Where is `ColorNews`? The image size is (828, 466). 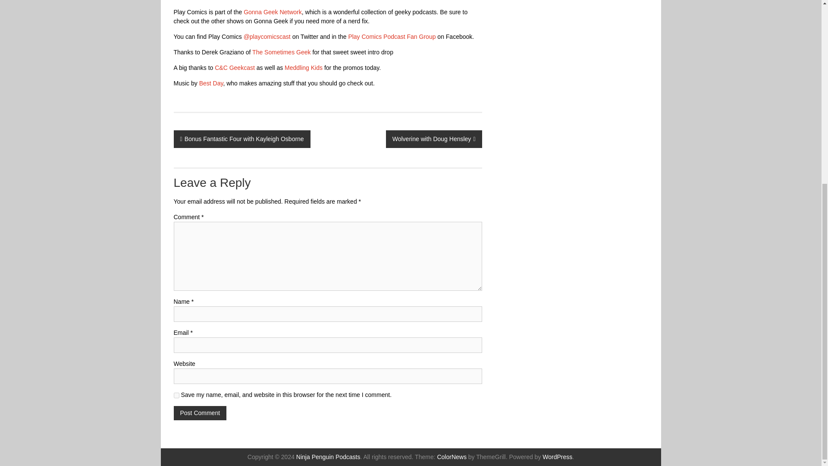
ColorNews is located at coordinates (451, 457).